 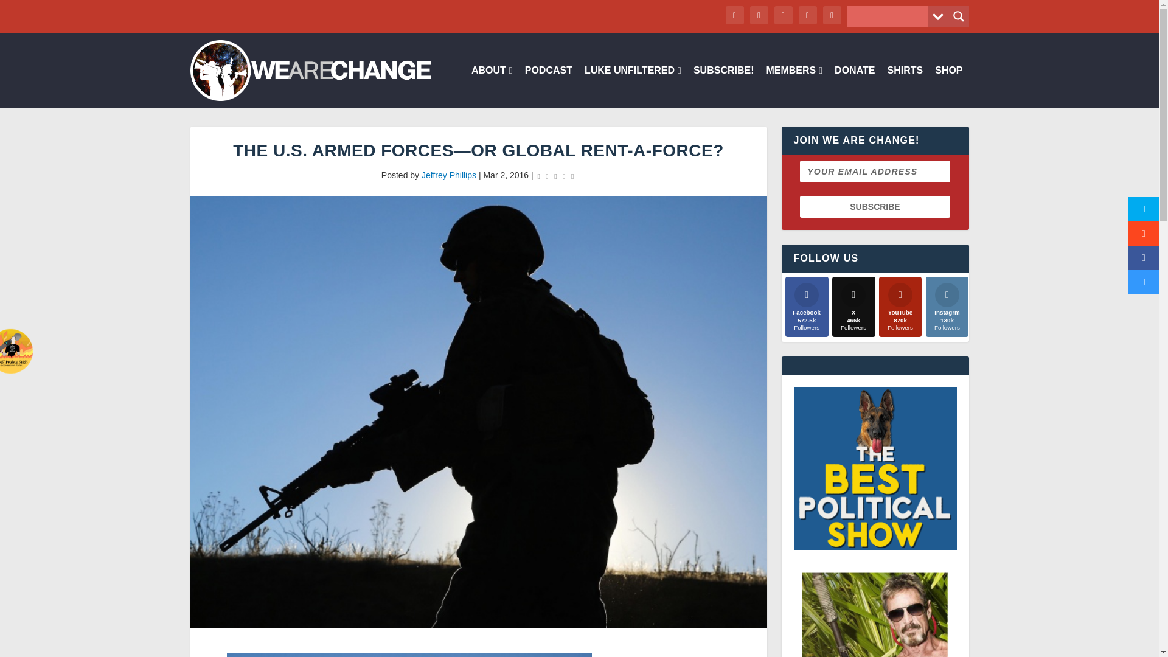 What do you see at coordinates (449, 175) in the screenshot?
I see `Posts by Jeffrey Phillips` at bounding box center [449, 175].